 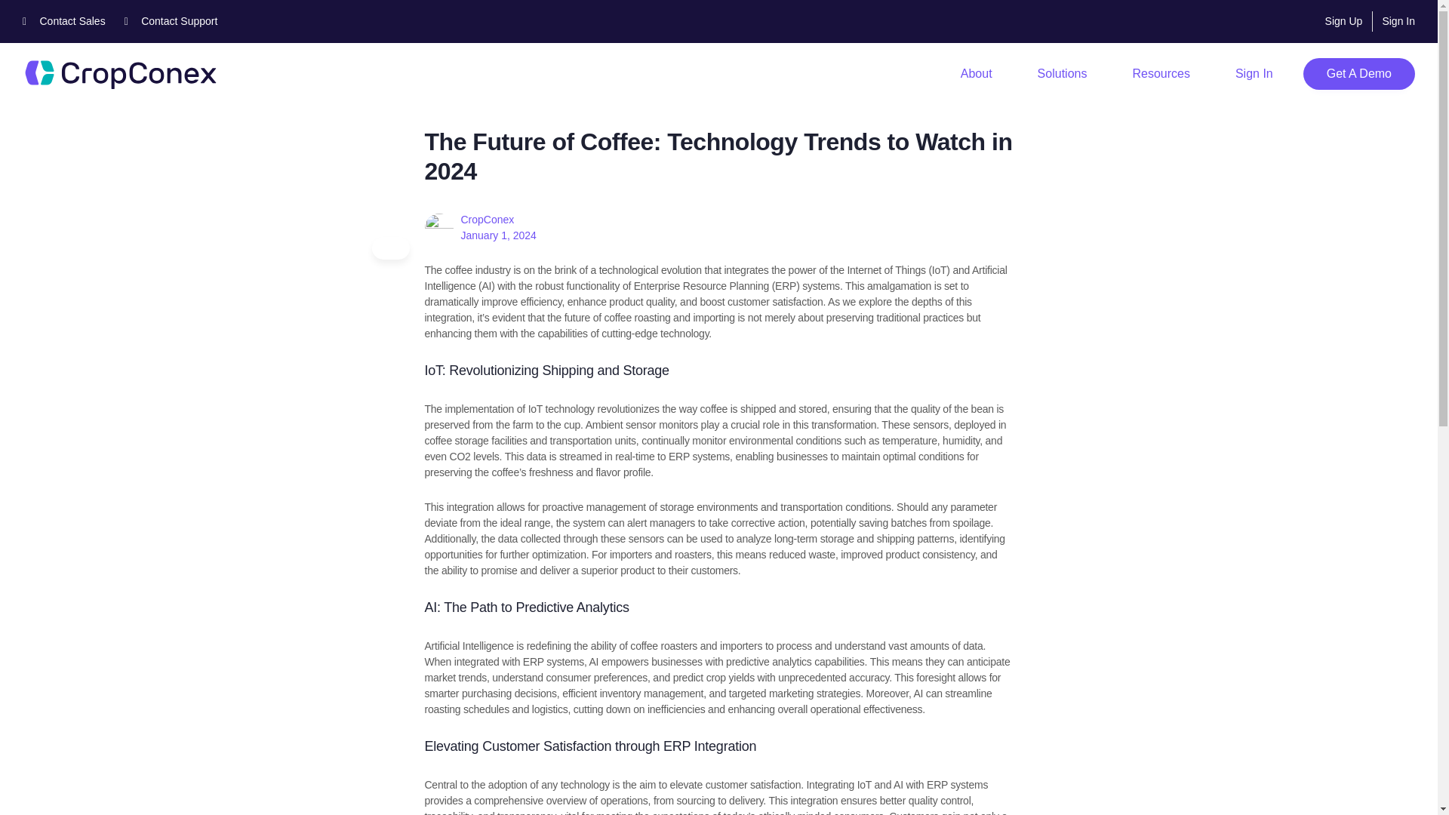 What do you see at coordinates (498, 235) in the screenshot?
I see `January 1, 2024` at bounding box center [498, 235].